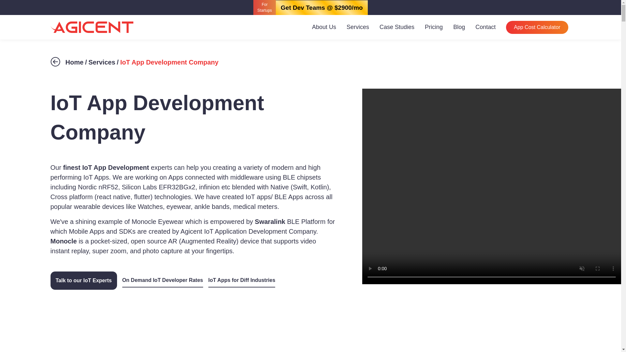  Describe the element at coordinates (242, 281) in the screenshot. I see `IoT Apps for Diff Industries` at that location.